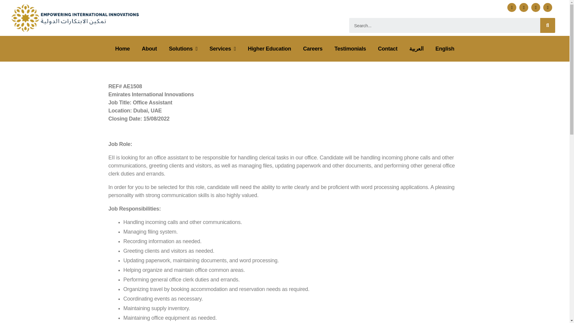  What do you see at coordinates (350, 48) in the screenshot?
I see `Testimonials` at bounding box center [350, 48].